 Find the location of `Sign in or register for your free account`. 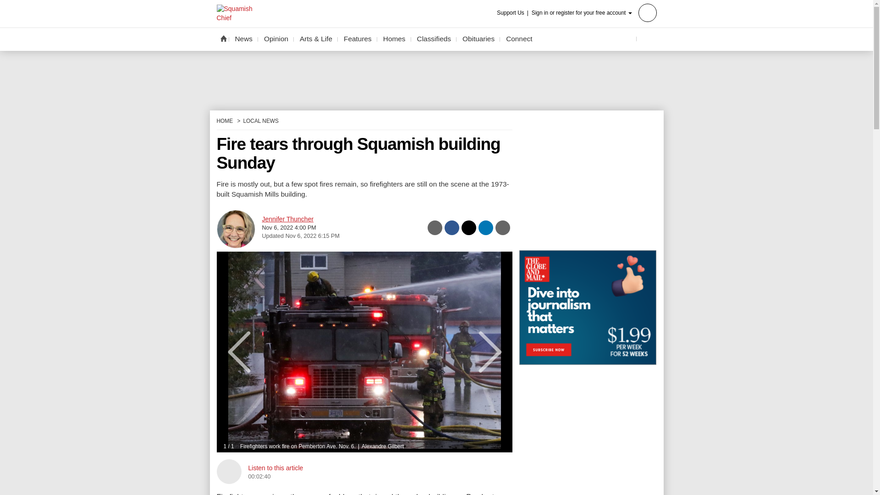

Sign in or register for your free account is located at coordinates (594, 12).